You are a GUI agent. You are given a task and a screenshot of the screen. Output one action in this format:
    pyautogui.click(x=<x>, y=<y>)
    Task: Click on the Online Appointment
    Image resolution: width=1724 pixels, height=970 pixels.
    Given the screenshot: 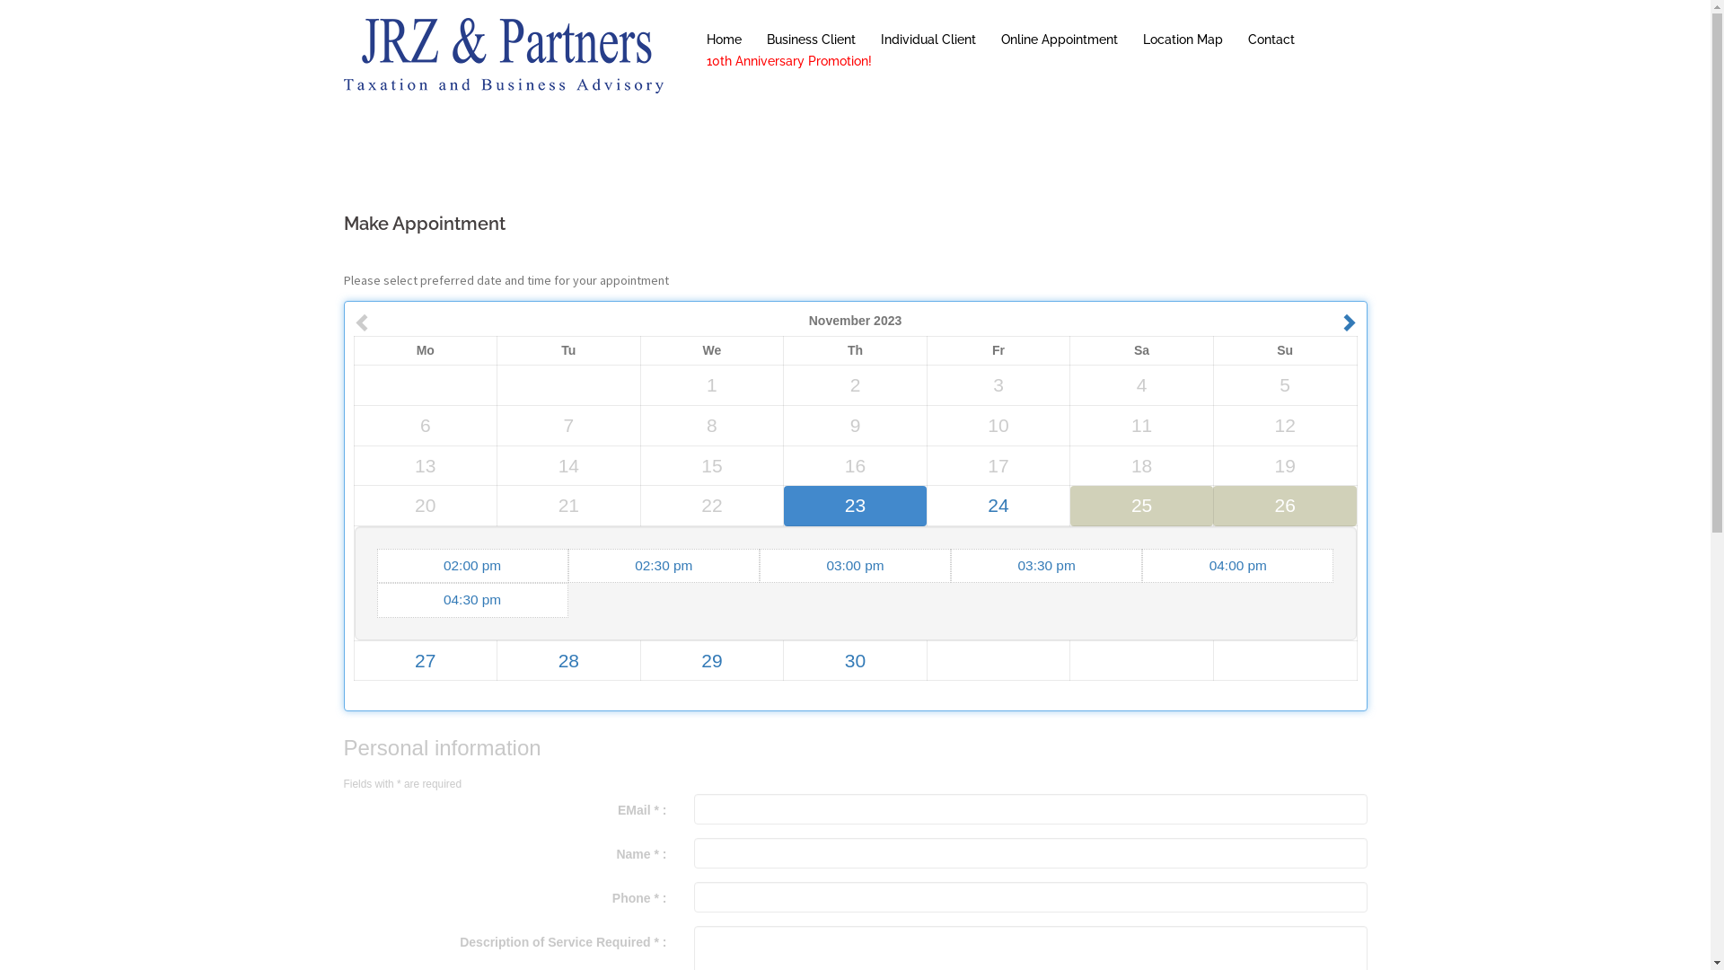 What is the action you would take?
    pyautogui.click(x=1059, y=40)
    